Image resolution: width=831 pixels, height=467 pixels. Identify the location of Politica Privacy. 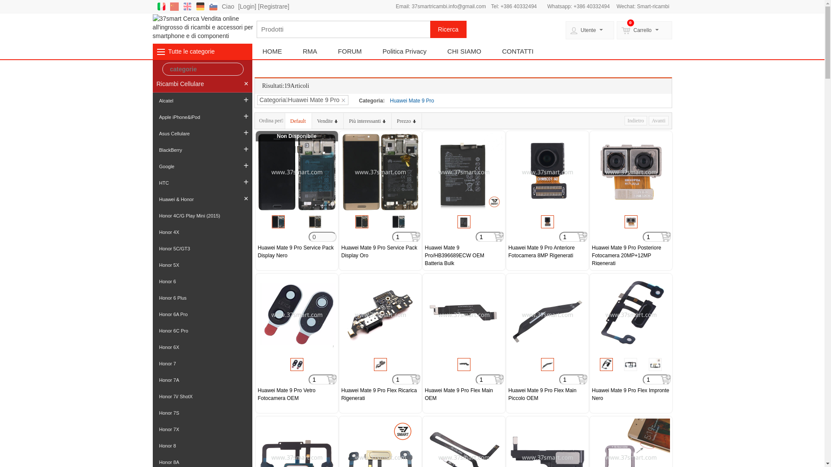
(404, 51).